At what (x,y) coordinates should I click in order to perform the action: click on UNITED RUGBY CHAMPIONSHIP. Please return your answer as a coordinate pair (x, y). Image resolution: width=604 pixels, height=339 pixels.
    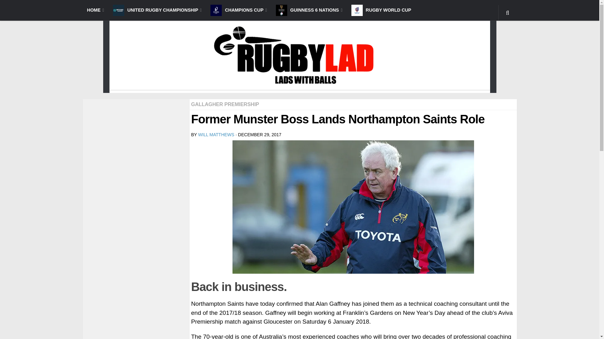
    Looking at the image, I should click on (157, 10).